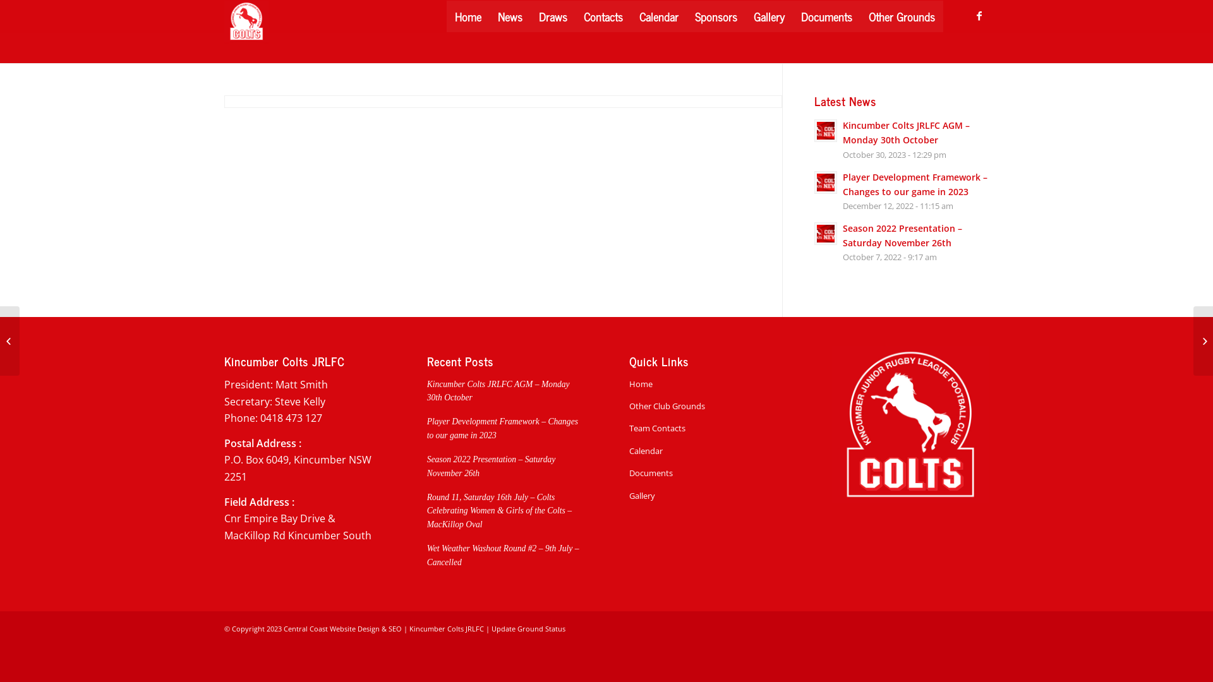 The height and width of the screenshot is (682, 1213). Describe the element at coordinates (716, 16) in the screenshot. I see `Sponsors` at that location.